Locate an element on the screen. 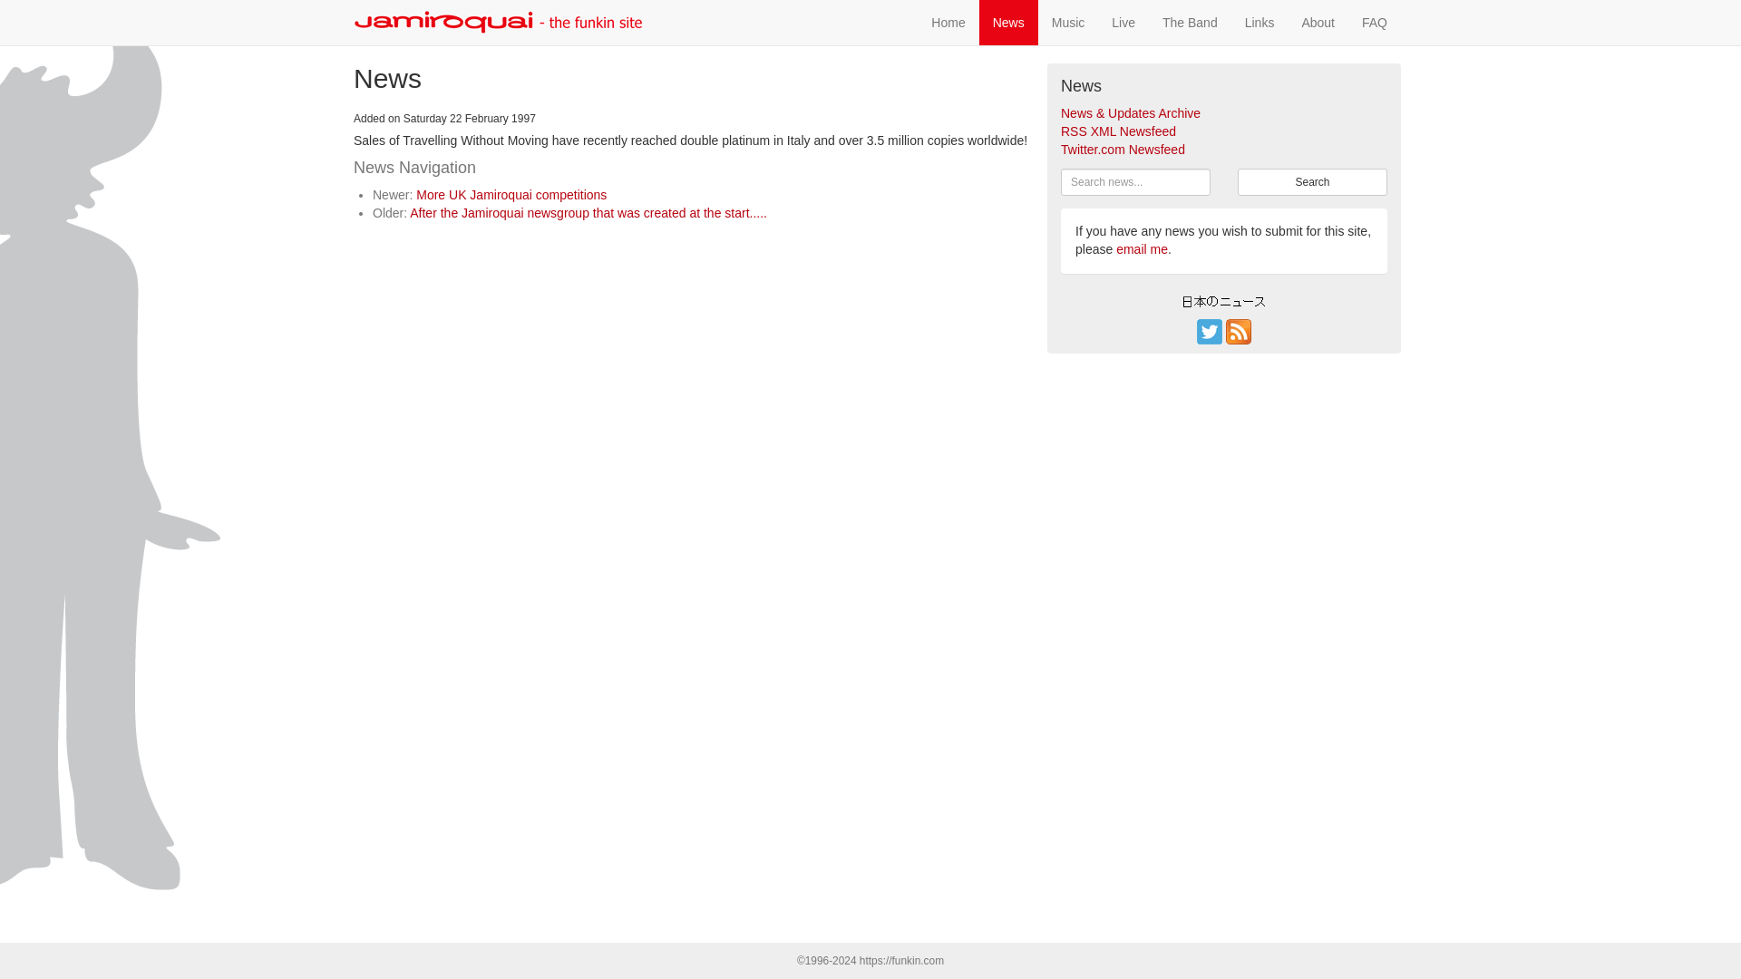 The width and height of the screenshot is (1741, 979). Other sites of interest is located at coordinates (1259, 22).